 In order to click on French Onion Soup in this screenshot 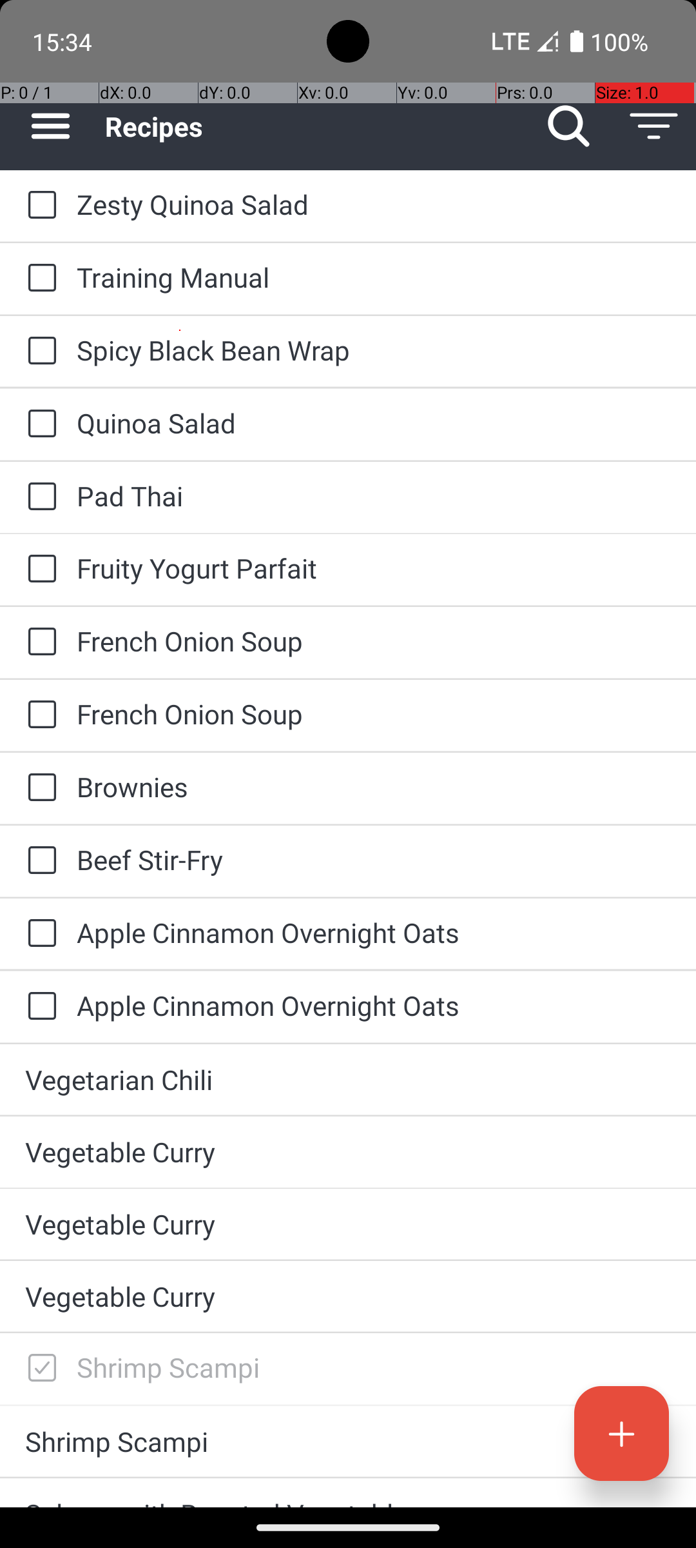, I will do `click(374, 641)`.